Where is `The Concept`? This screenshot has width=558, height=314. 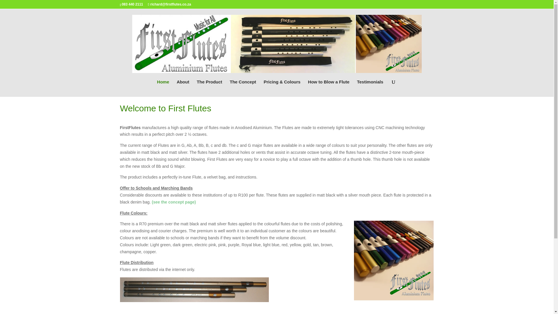 The Concept is located at coordinates (243, 88).